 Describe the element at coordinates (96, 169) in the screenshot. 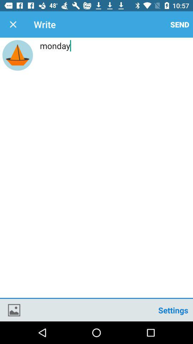

I see `open monday` at that location.